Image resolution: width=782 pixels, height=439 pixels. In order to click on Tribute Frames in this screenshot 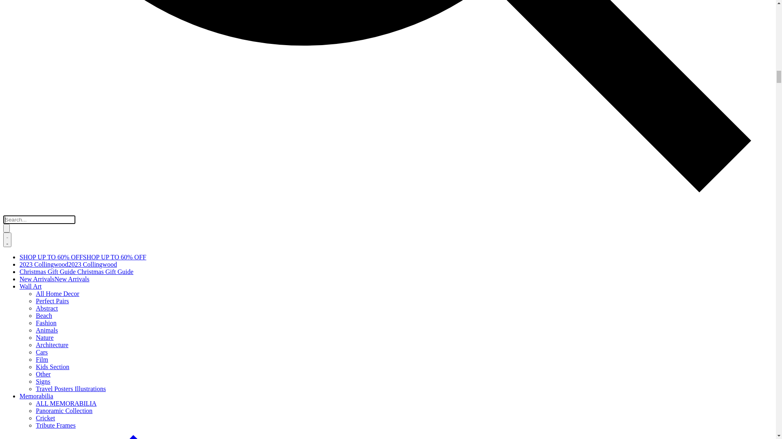, I will do `click(25, 194)`.